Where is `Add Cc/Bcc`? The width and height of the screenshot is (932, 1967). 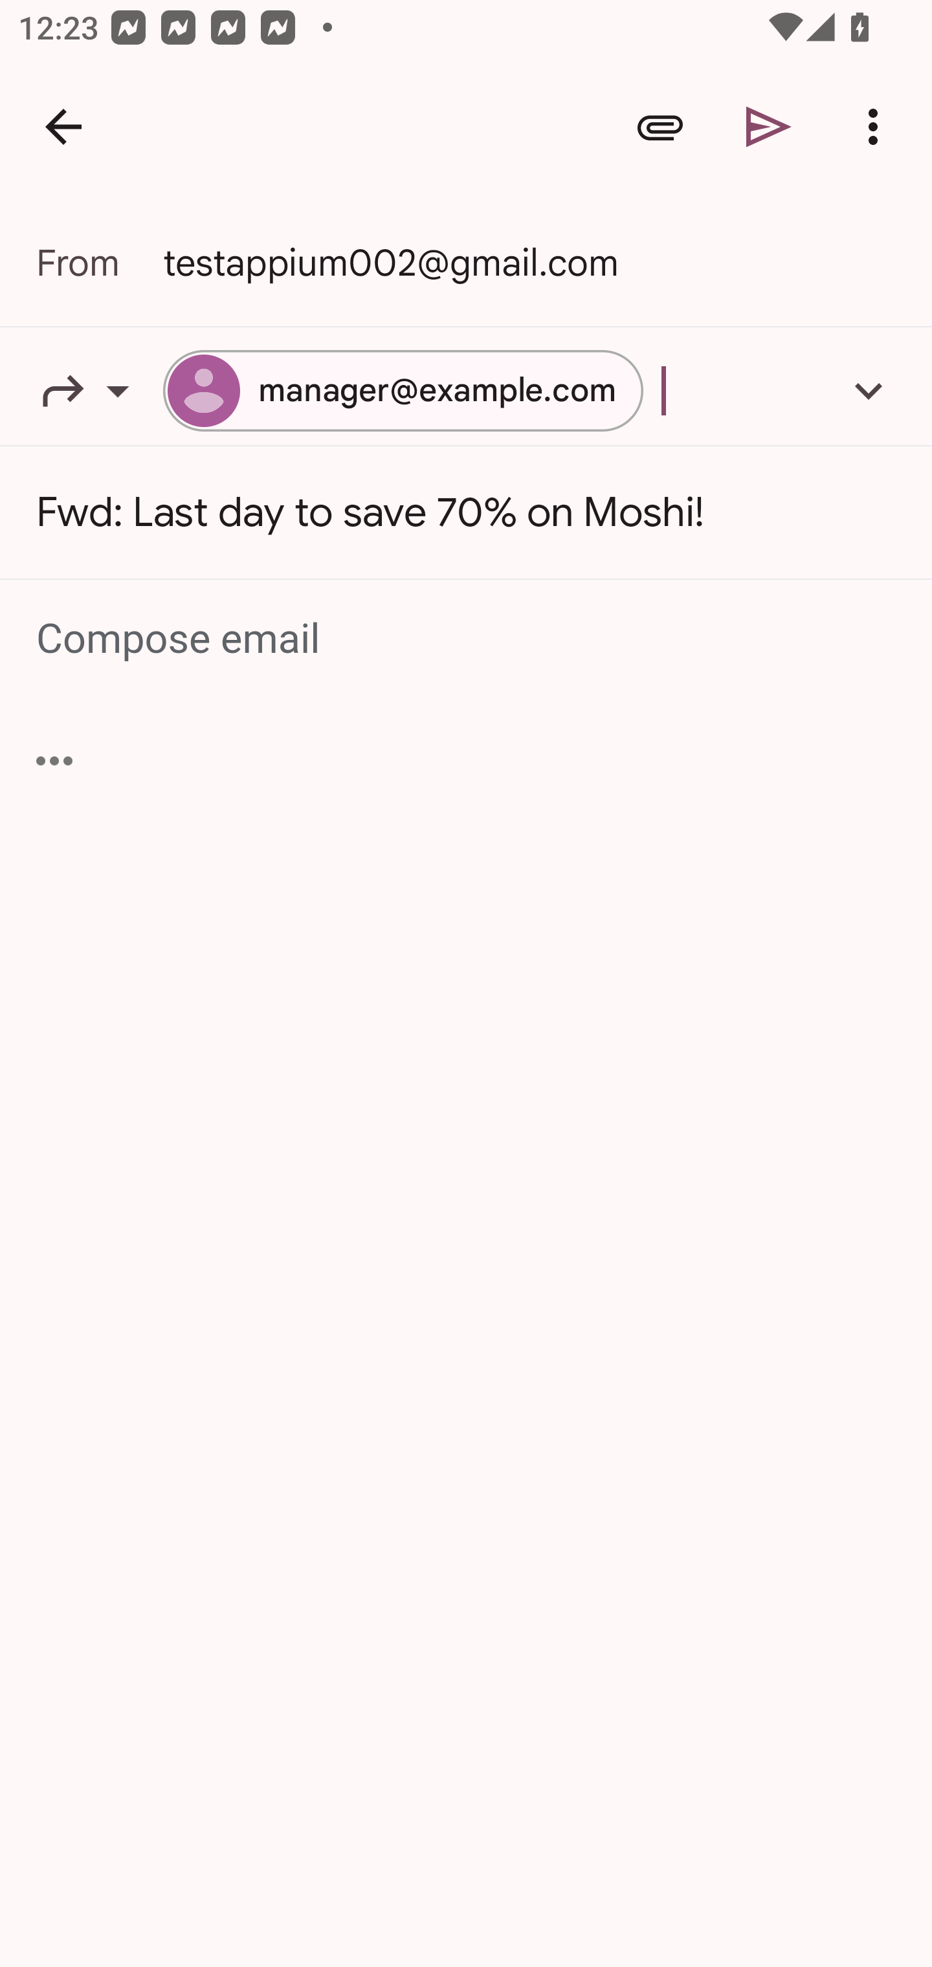 Add Cc/Bcc is located at coordinates (869, 390).